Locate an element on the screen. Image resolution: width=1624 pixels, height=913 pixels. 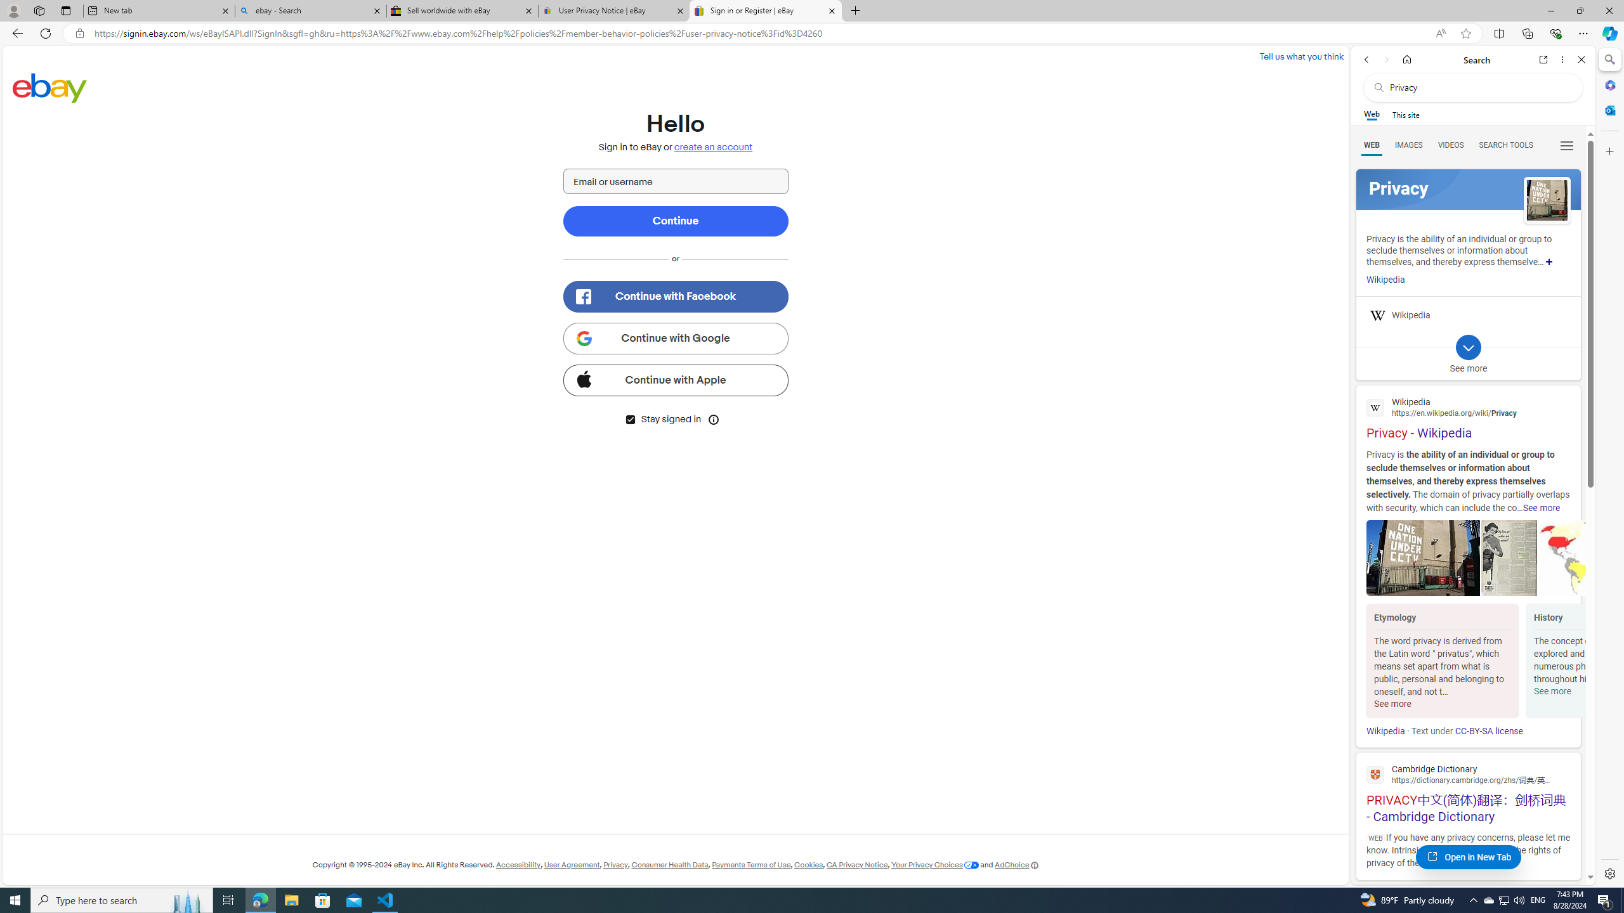
Continue is located at coordinates (675, 221).